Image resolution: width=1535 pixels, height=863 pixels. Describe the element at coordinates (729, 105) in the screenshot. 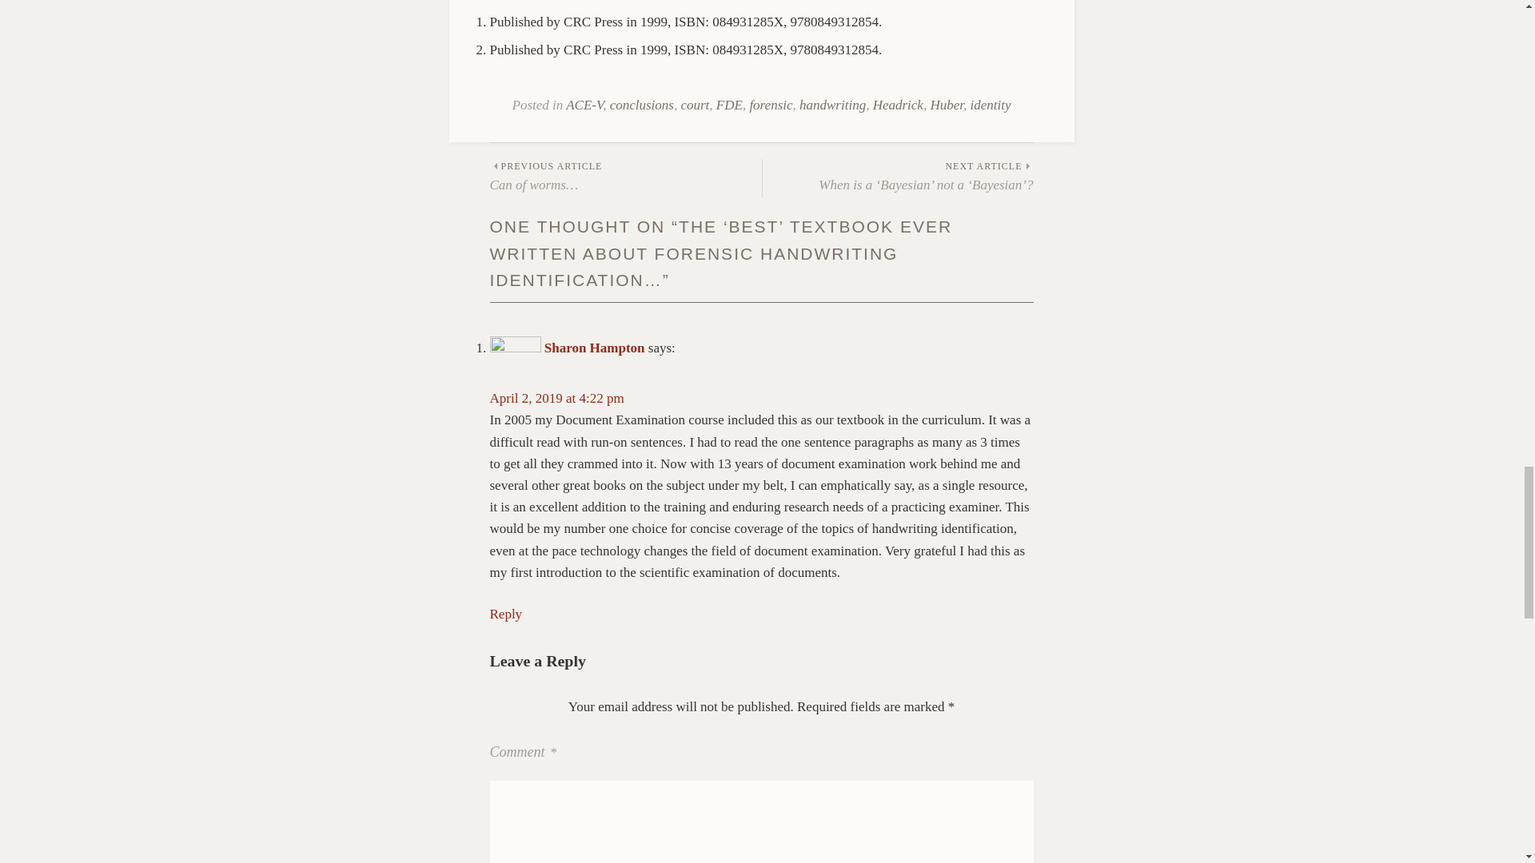

I see `FDE` at that location.